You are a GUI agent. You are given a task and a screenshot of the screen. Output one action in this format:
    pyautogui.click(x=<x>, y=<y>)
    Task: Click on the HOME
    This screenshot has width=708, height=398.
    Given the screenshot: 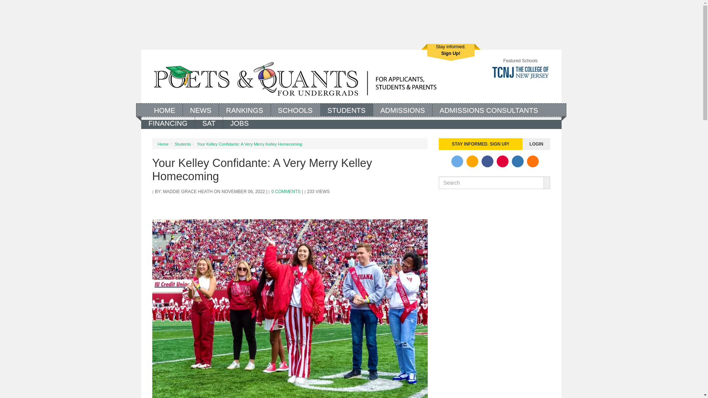 What is the action you would take?
    pyautogui.click(x=164, y=109)
    